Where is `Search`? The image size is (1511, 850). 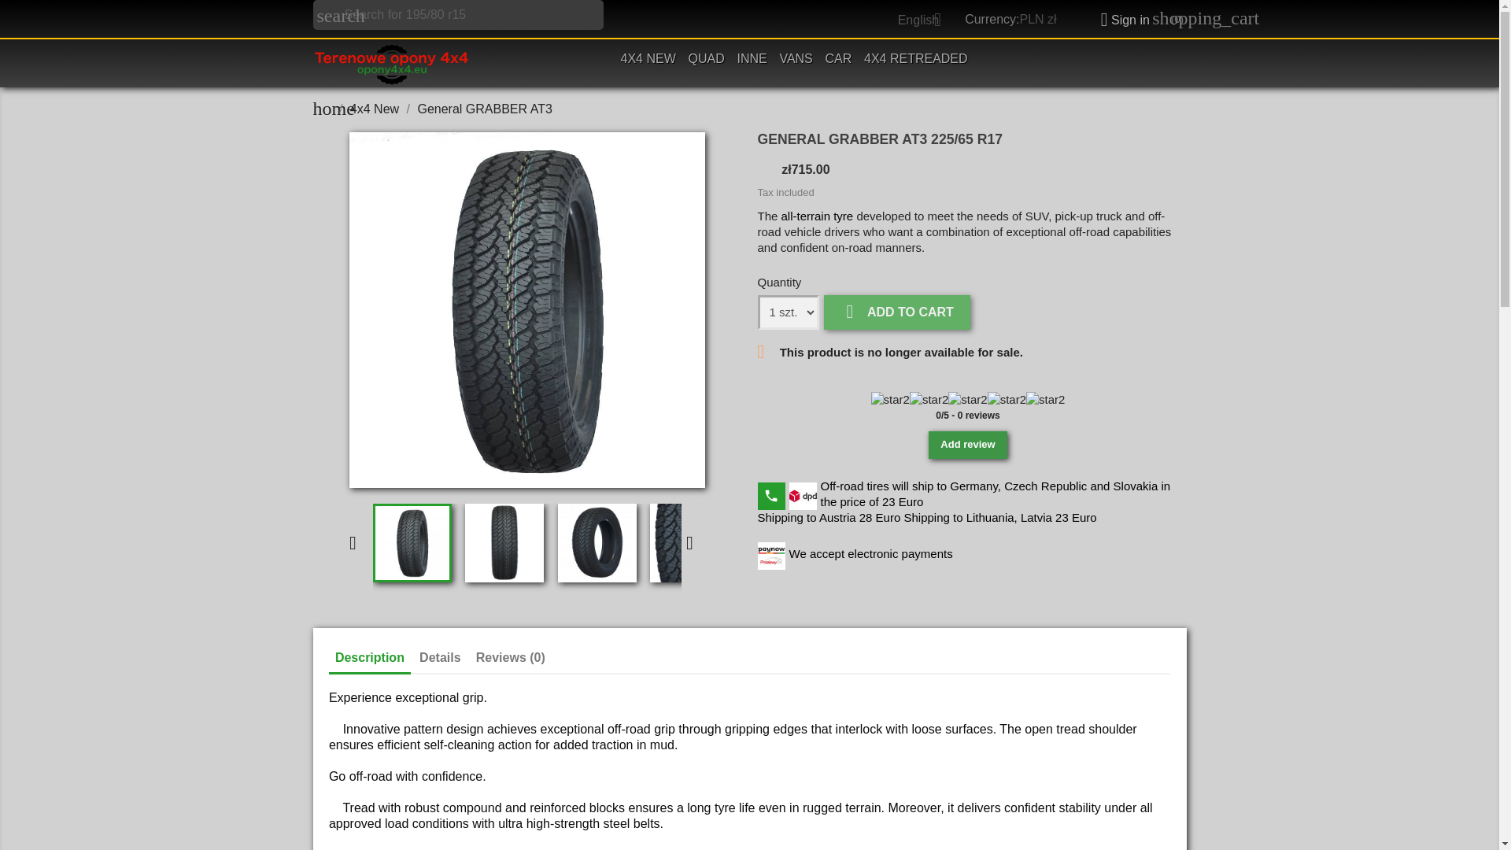 Search is located at coordinates (35, 14).